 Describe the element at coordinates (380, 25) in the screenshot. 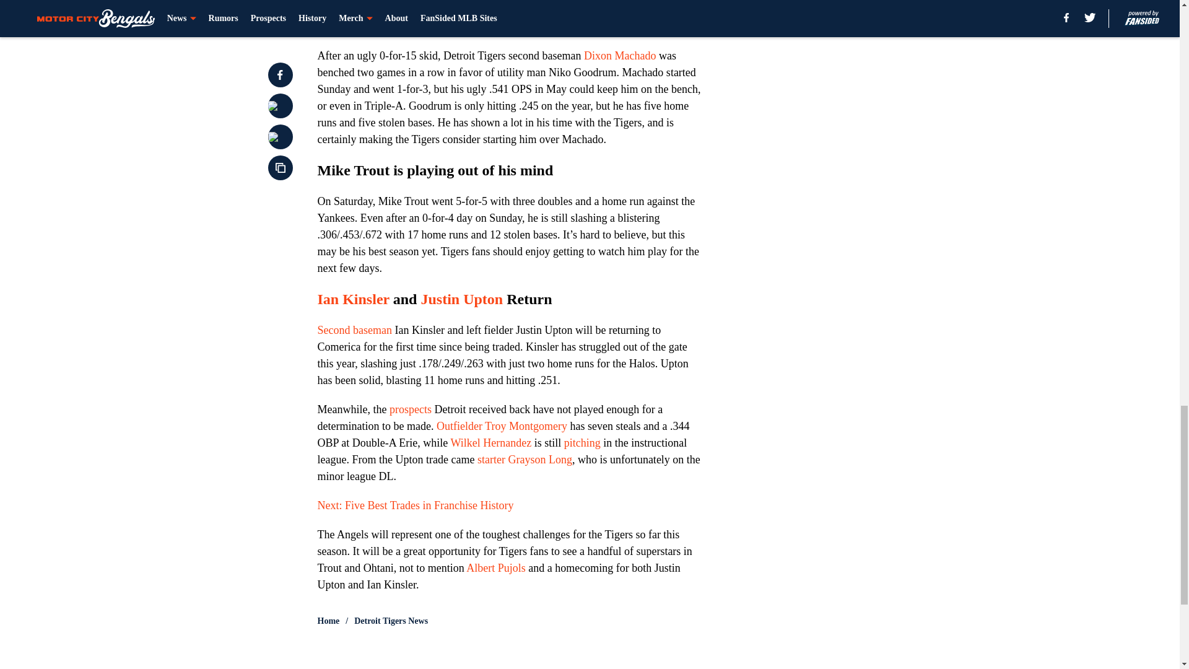

I see `Niko Goodrum` at that location.